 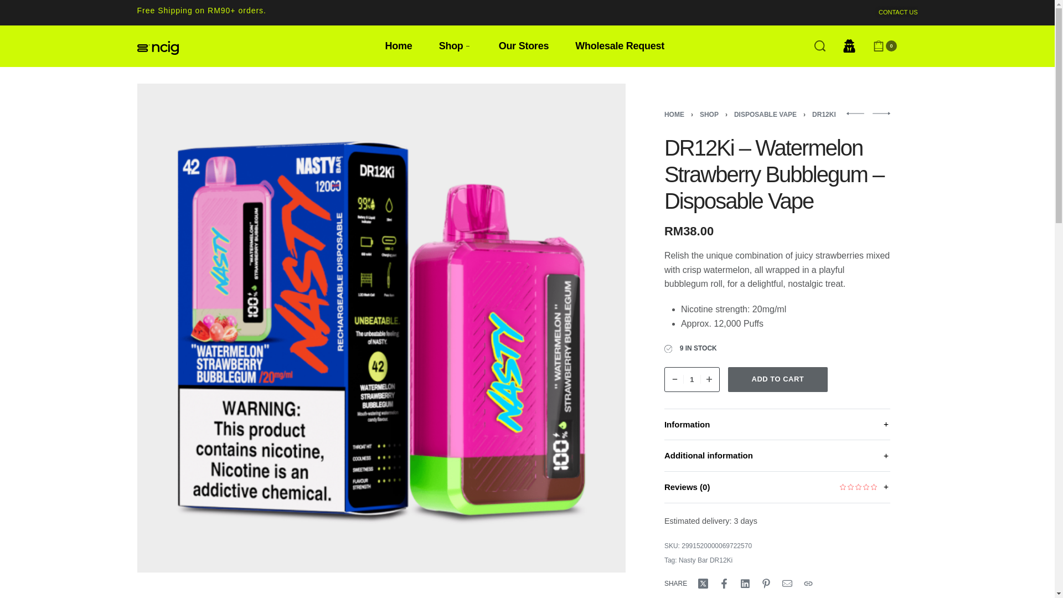 What do you see at coordinates (881, 113) in the screenshot?
I see `DR12Ki - Strawberry Cheesecake - Disposable Vape` at bounding box center [881, 113].